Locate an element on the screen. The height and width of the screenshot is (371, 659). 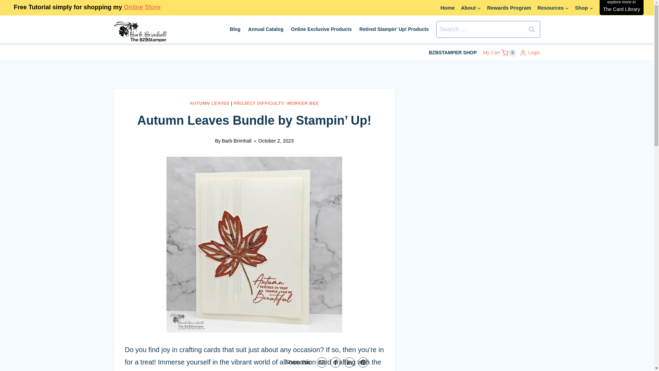
PROJECT DIFFICULTY: WORKER BEE is located at coordinates (622, 8).